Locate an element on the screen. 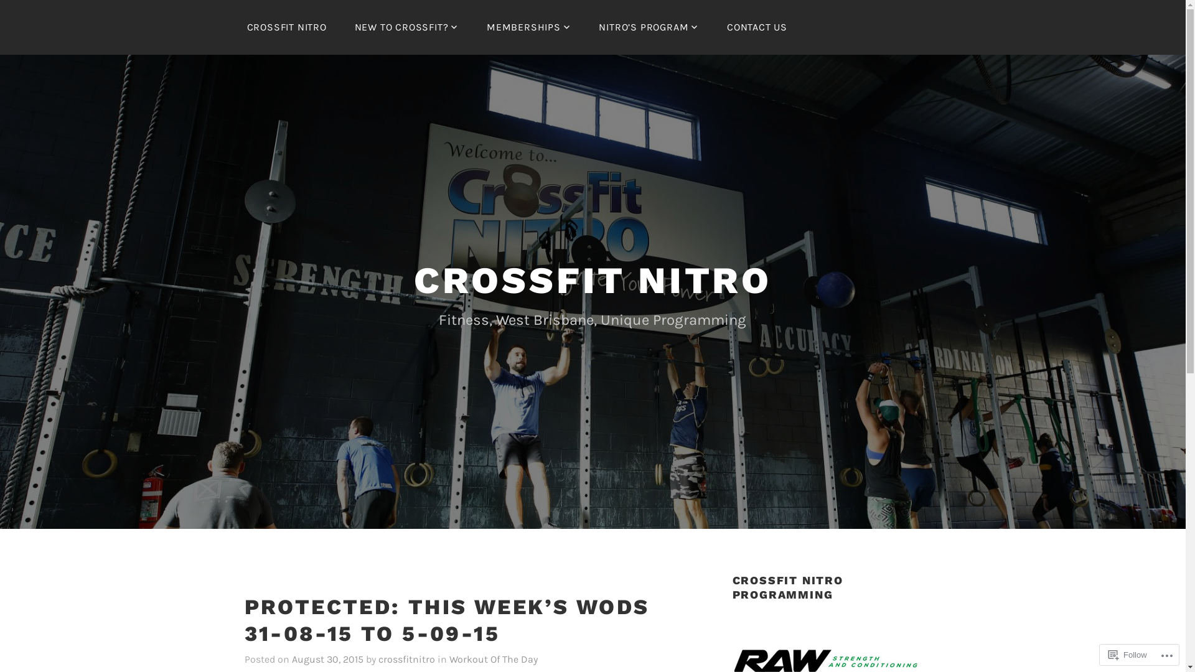 The image size is (1195, 672). August 30, 2015 is located at coordinates (327, 660).